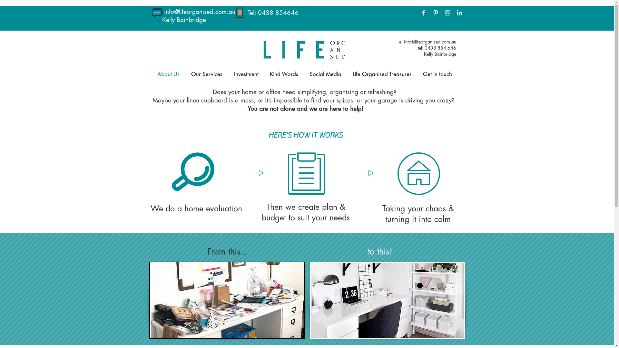 The width and height of the screenshot is (619, 348). I want to click on info@lifeorganised.com.au, so click(430, 42).